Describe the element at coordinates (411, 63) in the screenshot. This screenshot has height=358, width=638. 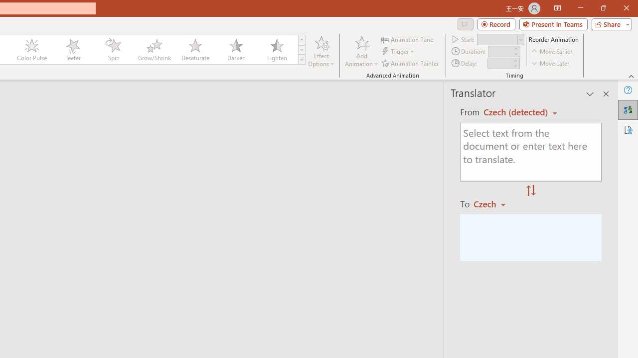
I see `Animation Painter` at that location.